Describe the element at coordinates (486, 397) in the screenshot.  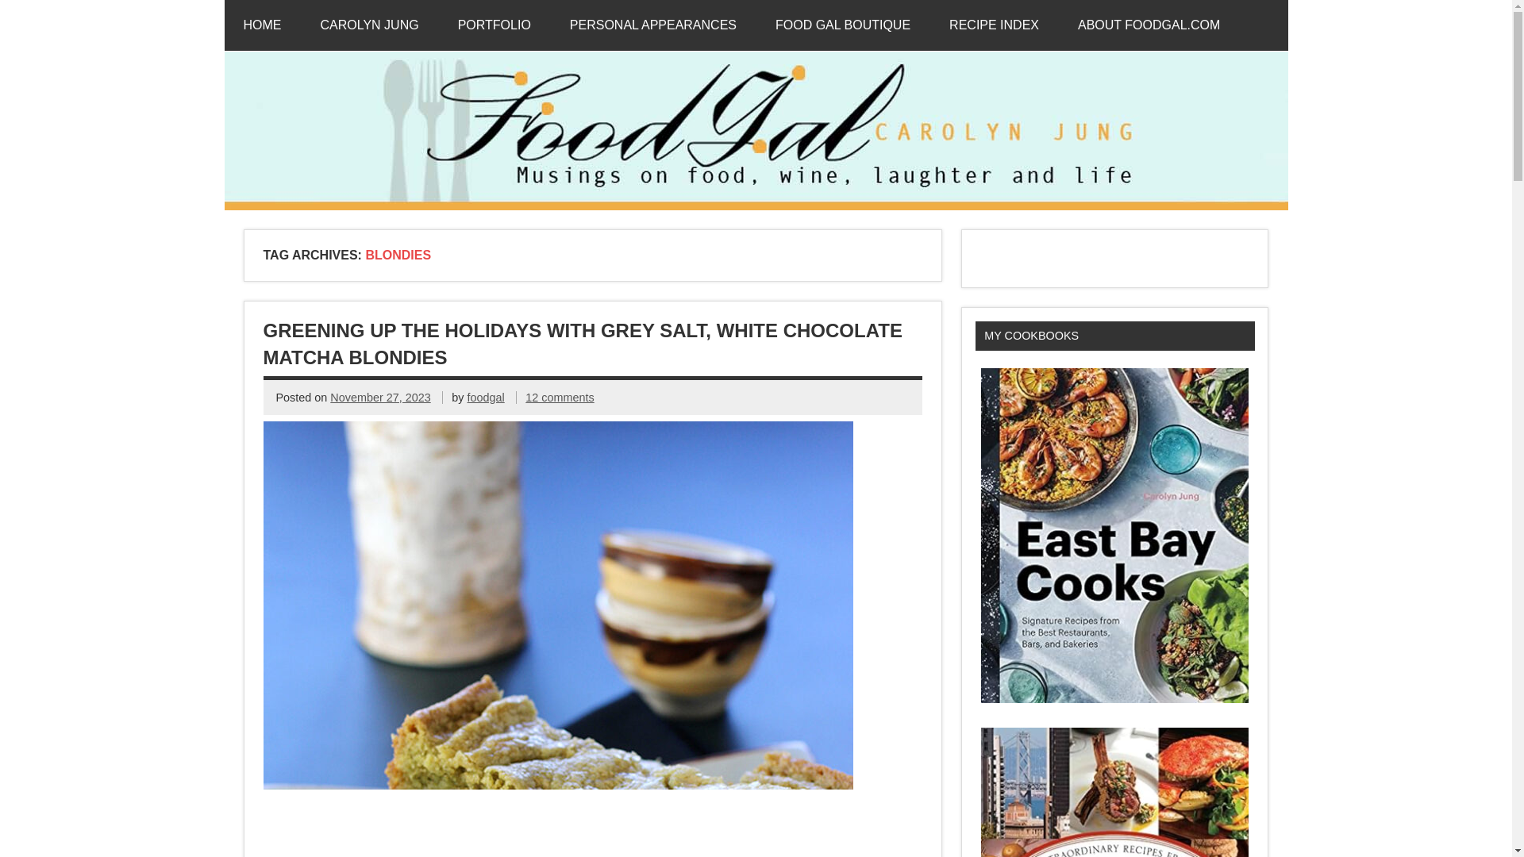
I see `View all posts by foodgal` at that location.